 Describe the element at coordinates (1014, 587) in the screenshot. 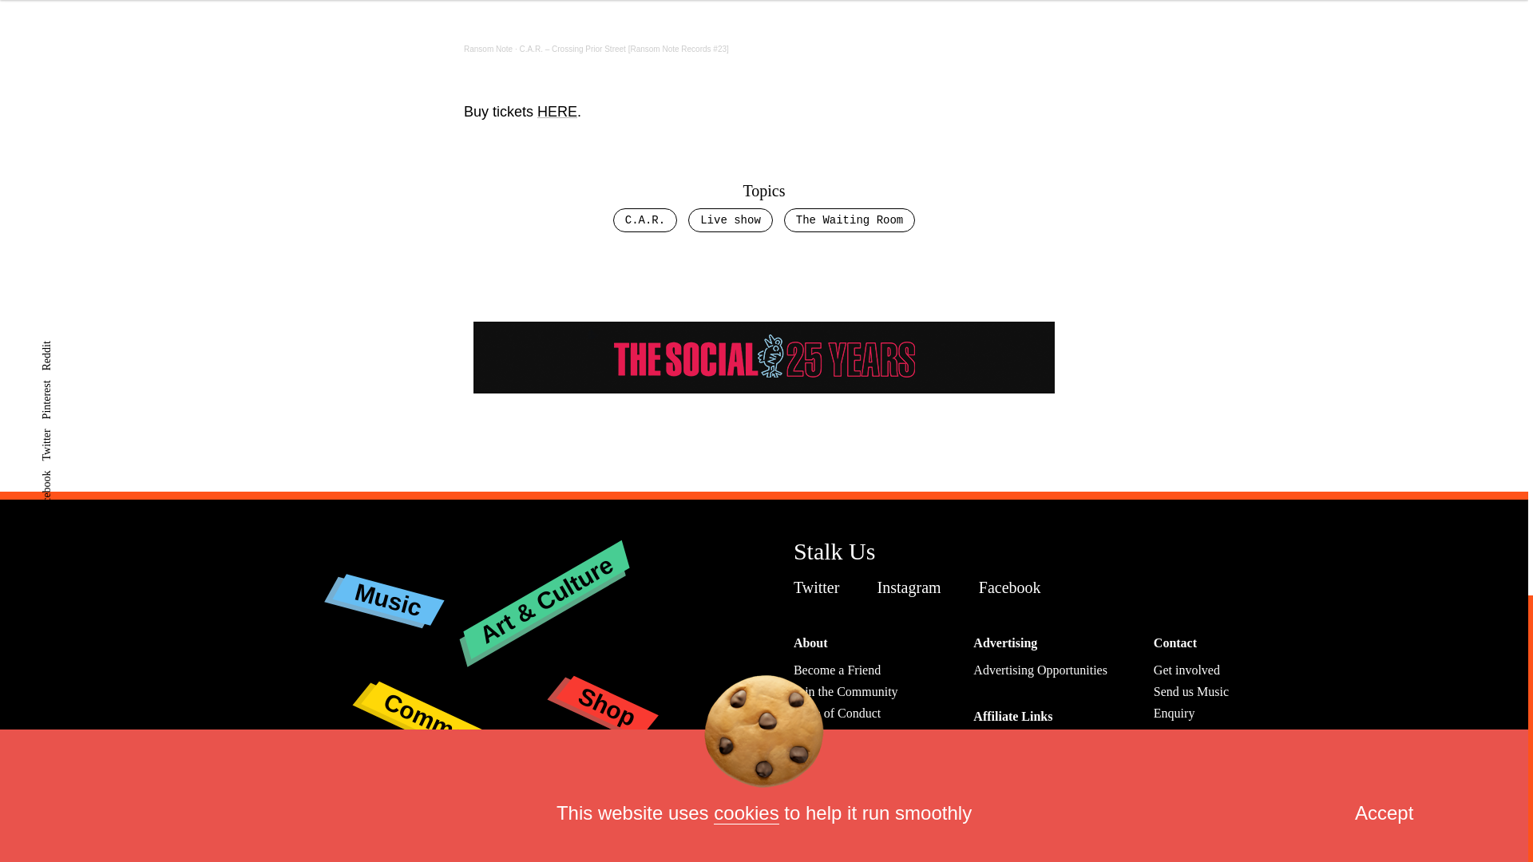

I see `Facebook` at that location.